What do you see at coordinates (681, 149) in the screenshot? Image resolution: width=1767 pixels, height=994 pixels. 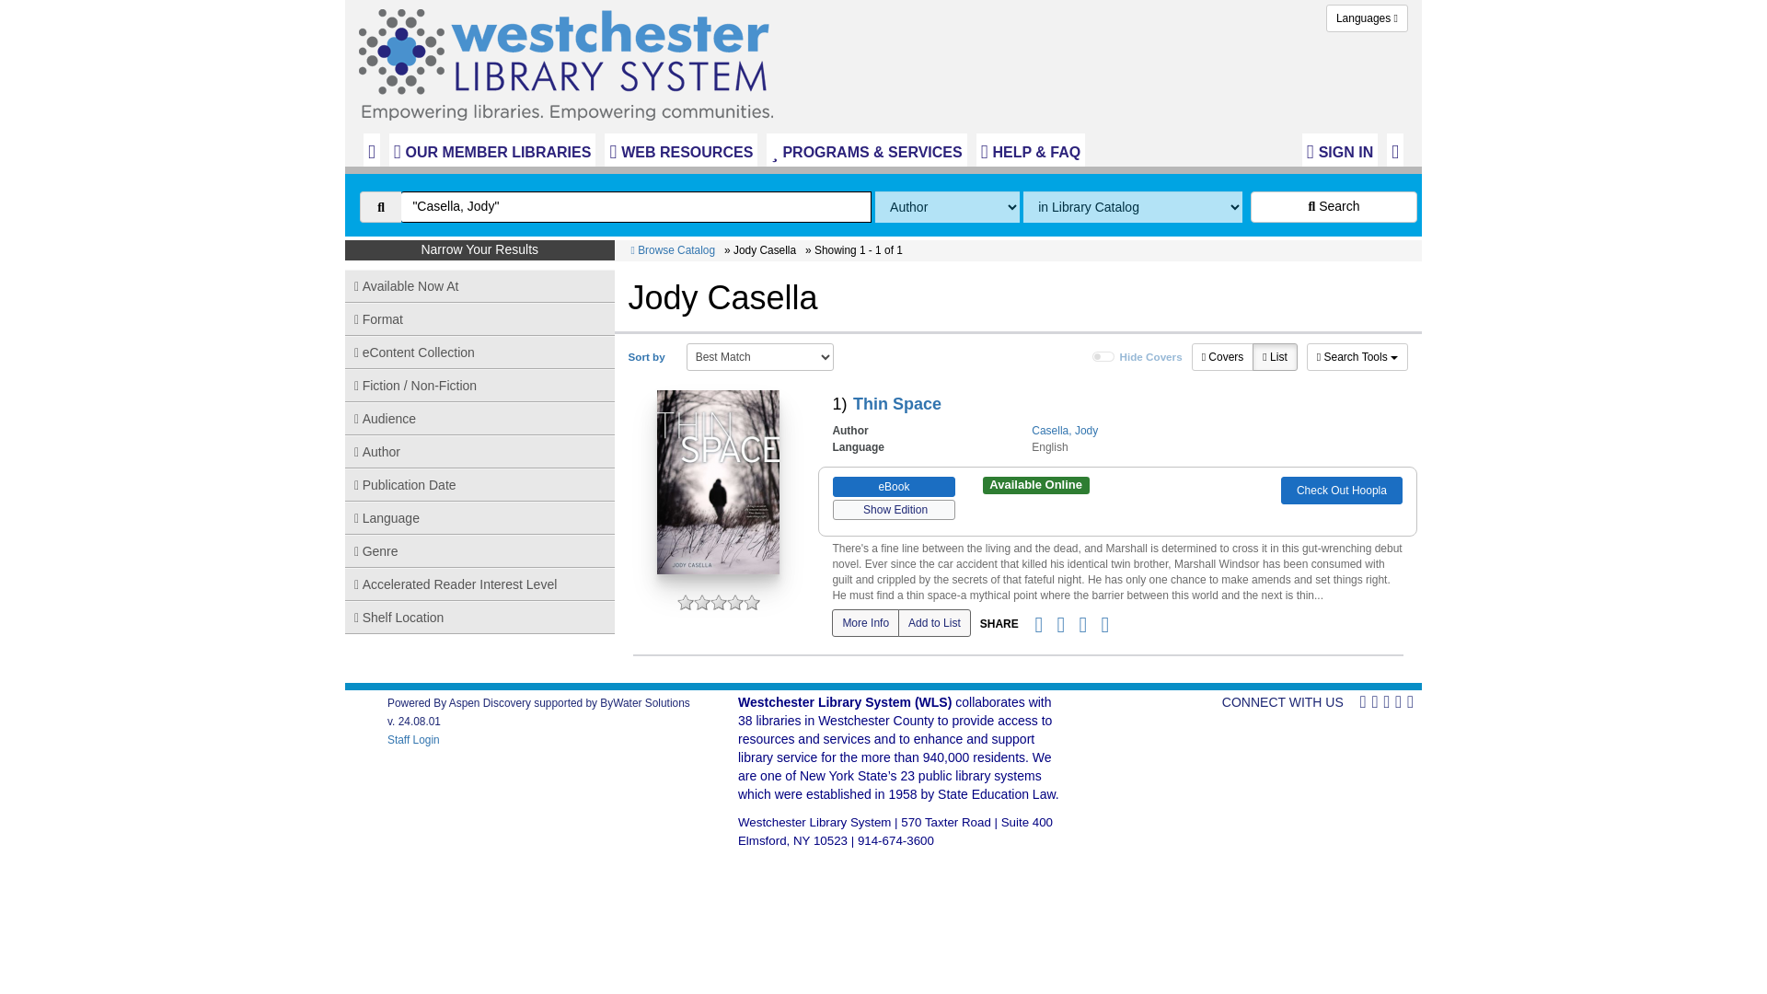 I see `WEB RESOURCES` at bounding box center [681, 149].